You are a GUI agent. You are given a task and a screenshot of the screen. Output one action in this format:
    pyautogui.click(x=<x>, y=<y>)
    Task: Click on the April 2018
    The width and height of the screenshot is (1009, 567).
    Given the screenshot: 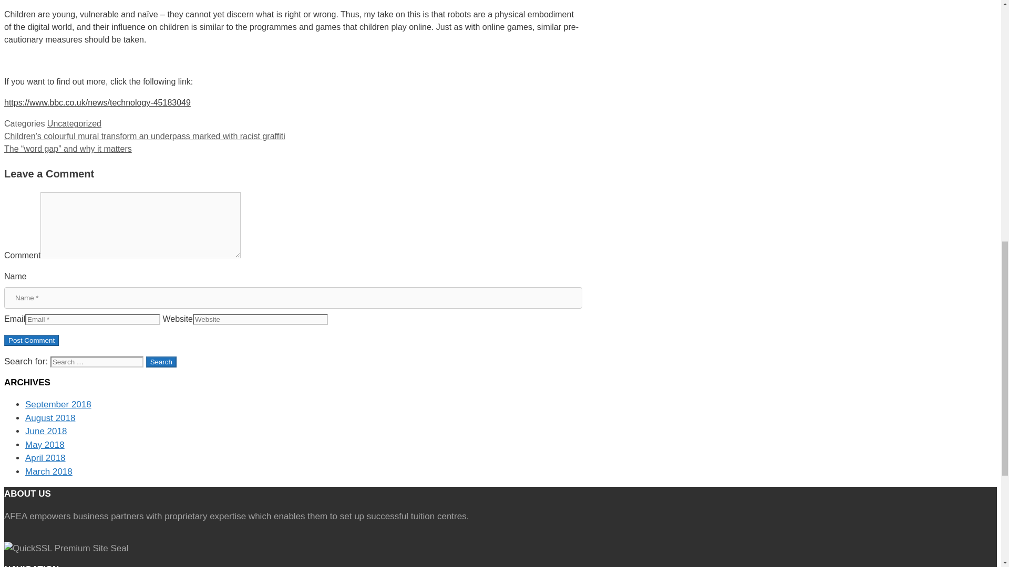 What is the action you would take?
    pyautogui.click(x=45, y=458)
    